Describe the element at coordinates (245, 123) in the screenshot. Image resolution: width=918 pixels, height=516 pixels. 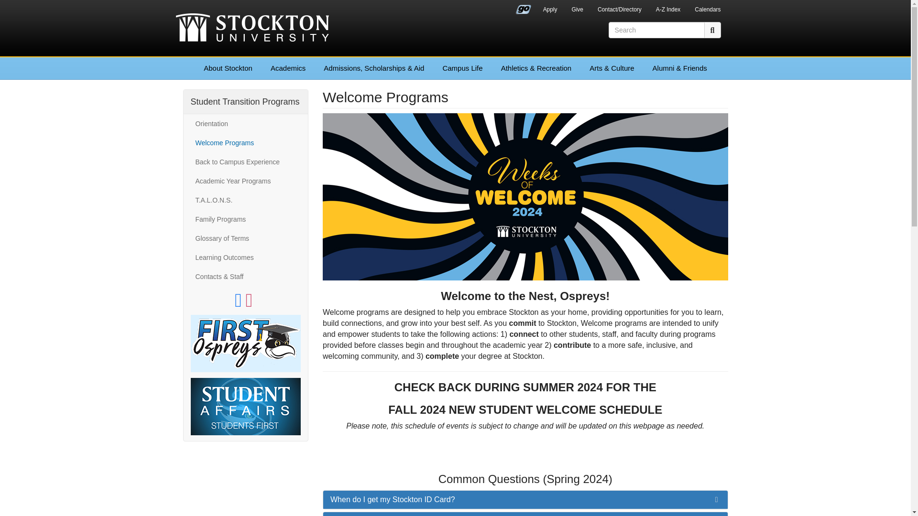
I see `Orientation` at that location.